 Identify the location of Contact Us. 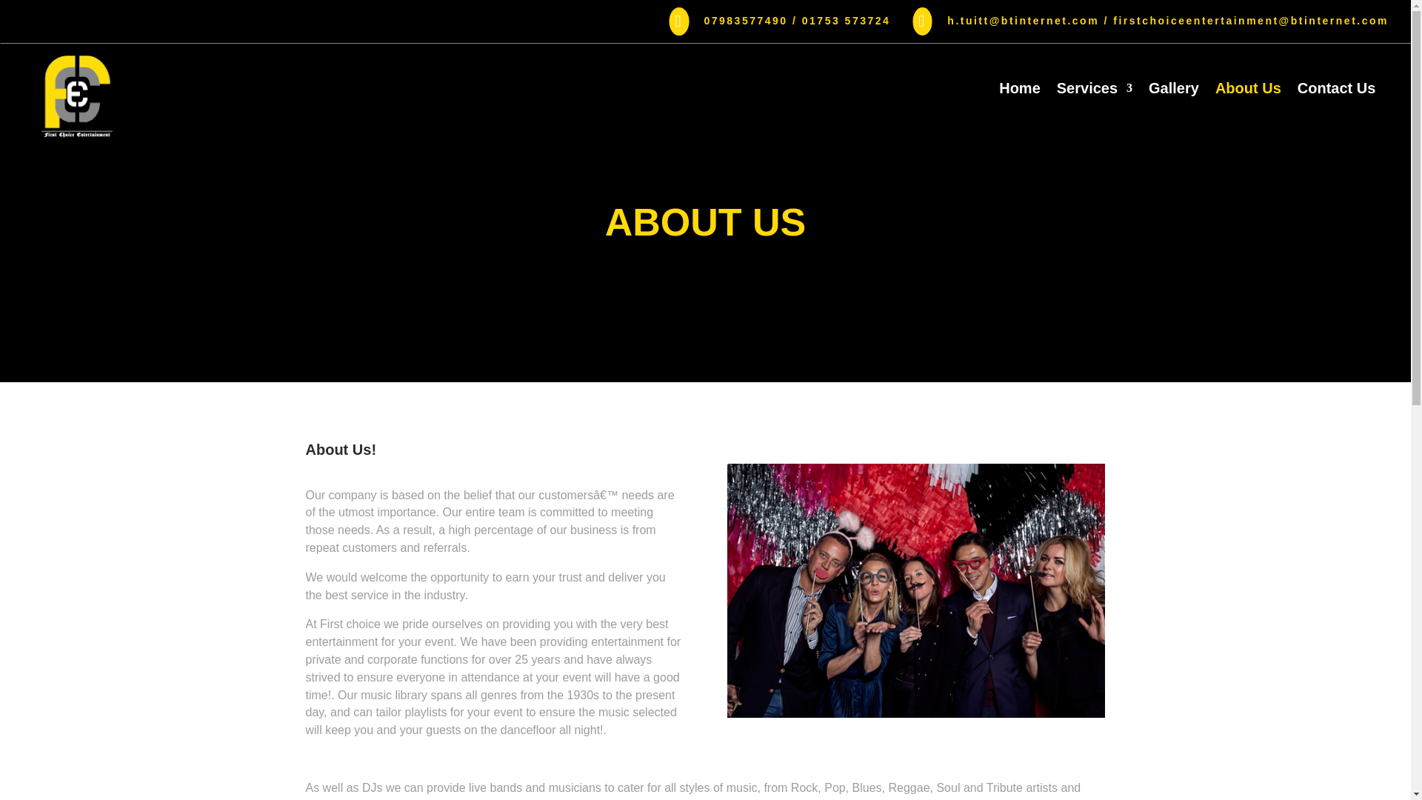
(1336, 90).